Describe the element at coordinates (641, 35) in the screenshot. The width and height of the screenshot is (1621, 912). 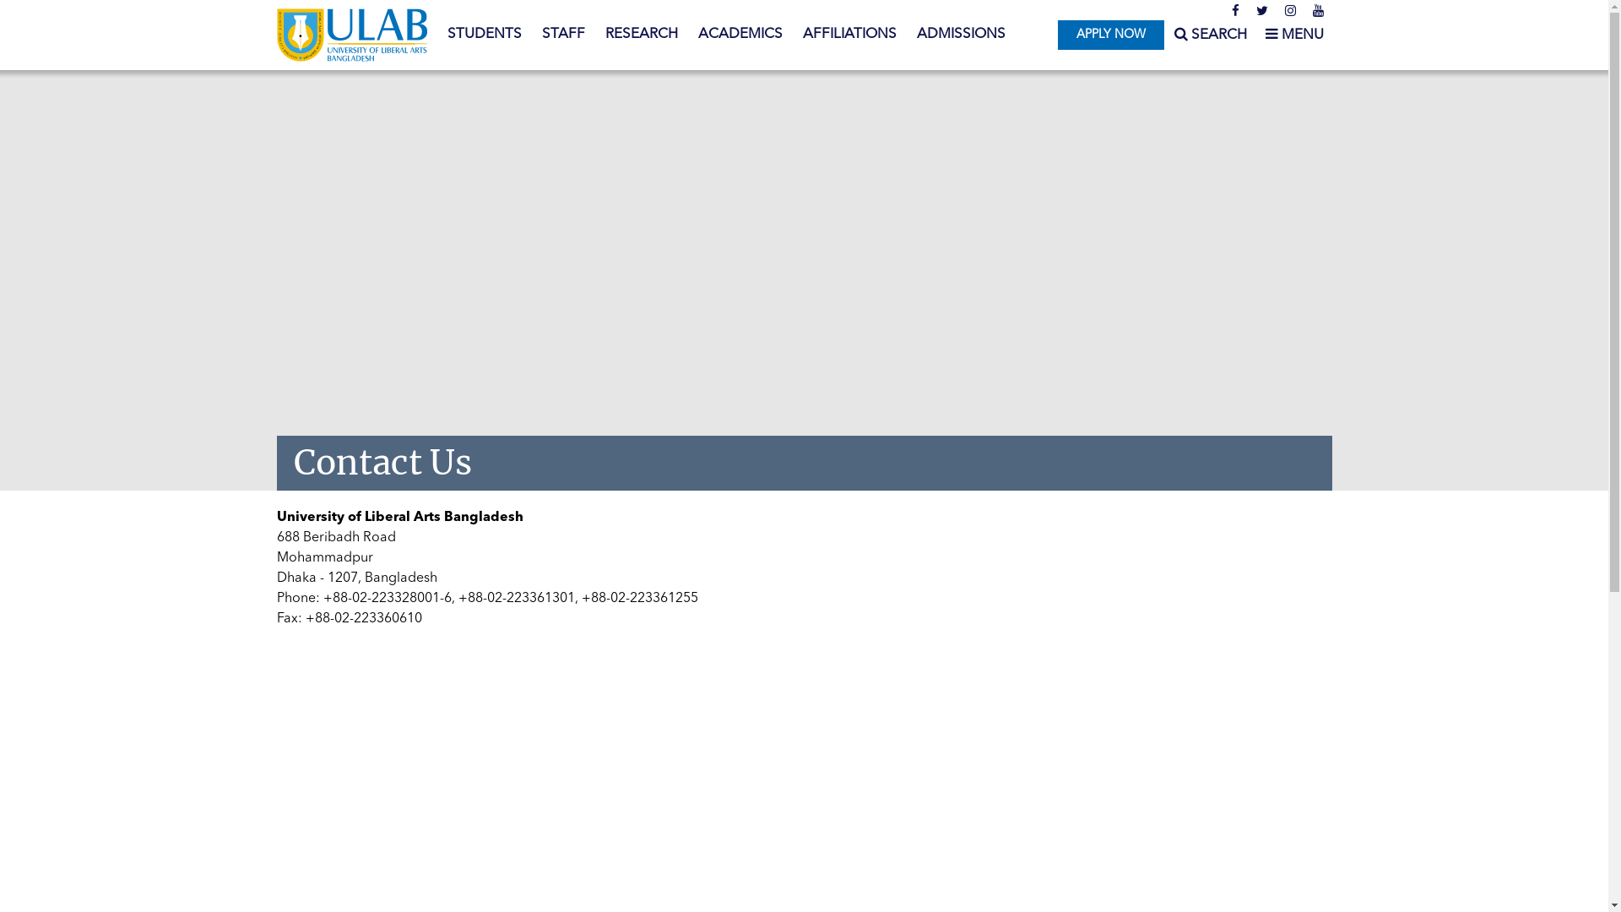
I see `RESEARCH` at that location.